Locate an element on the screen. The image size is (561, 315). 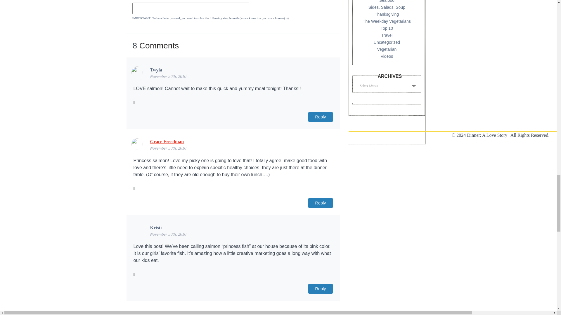
November 30th, 2010 is located at coordinates (168, 76).